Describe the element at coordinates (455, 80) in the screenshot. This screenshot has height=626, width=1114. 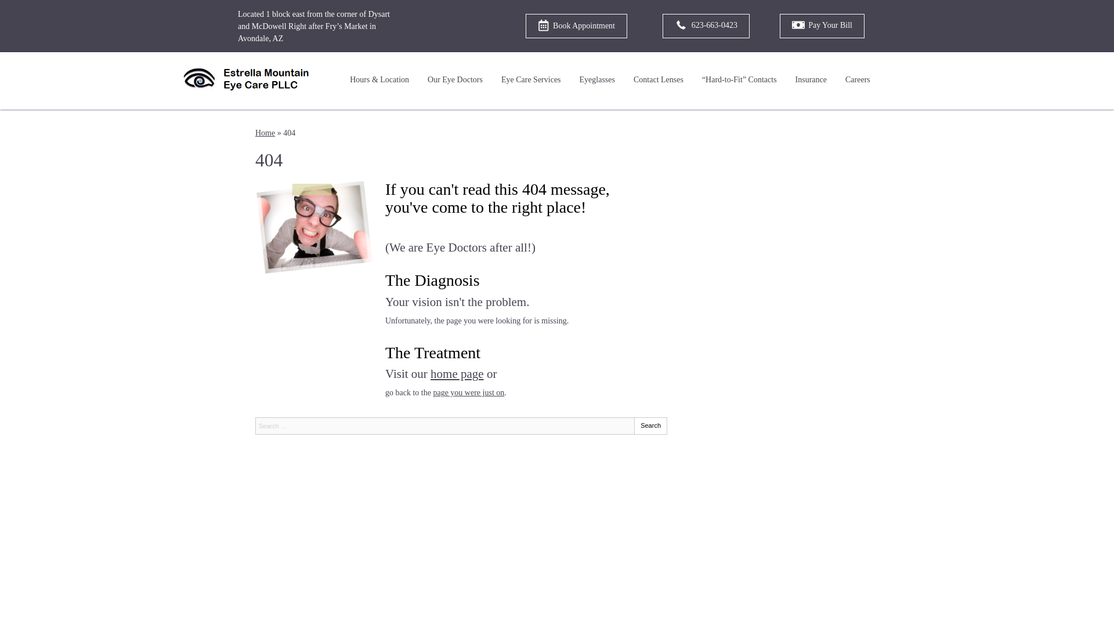
I see `Our Eye Doctors` at that location.